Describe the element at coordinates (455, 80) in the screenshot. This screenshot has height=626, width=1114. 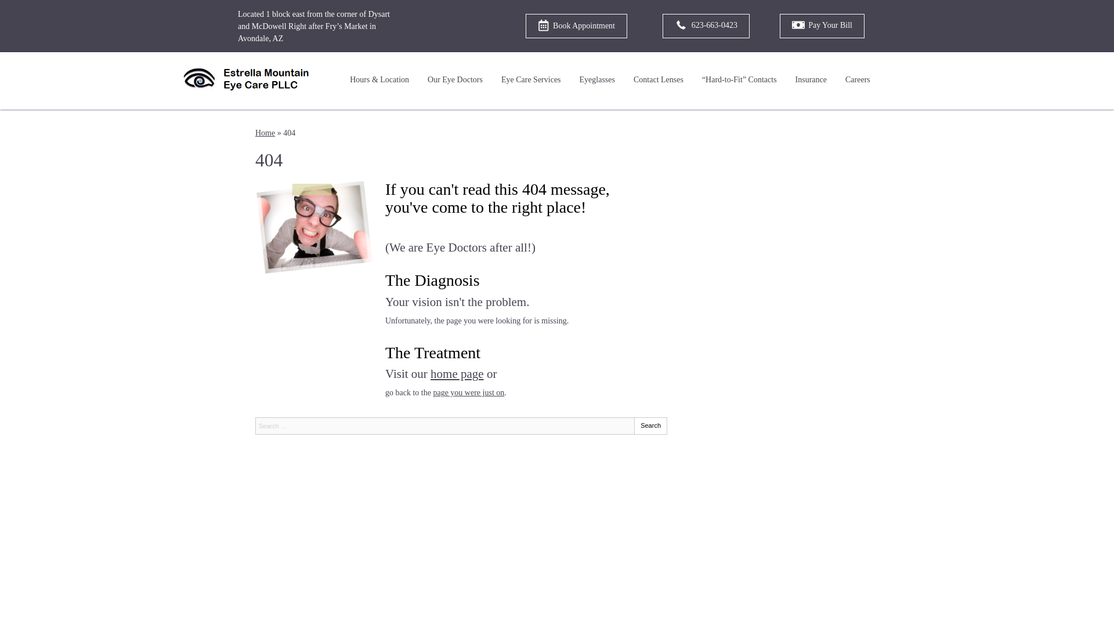
I see `Our Eye Doctors` at that location.